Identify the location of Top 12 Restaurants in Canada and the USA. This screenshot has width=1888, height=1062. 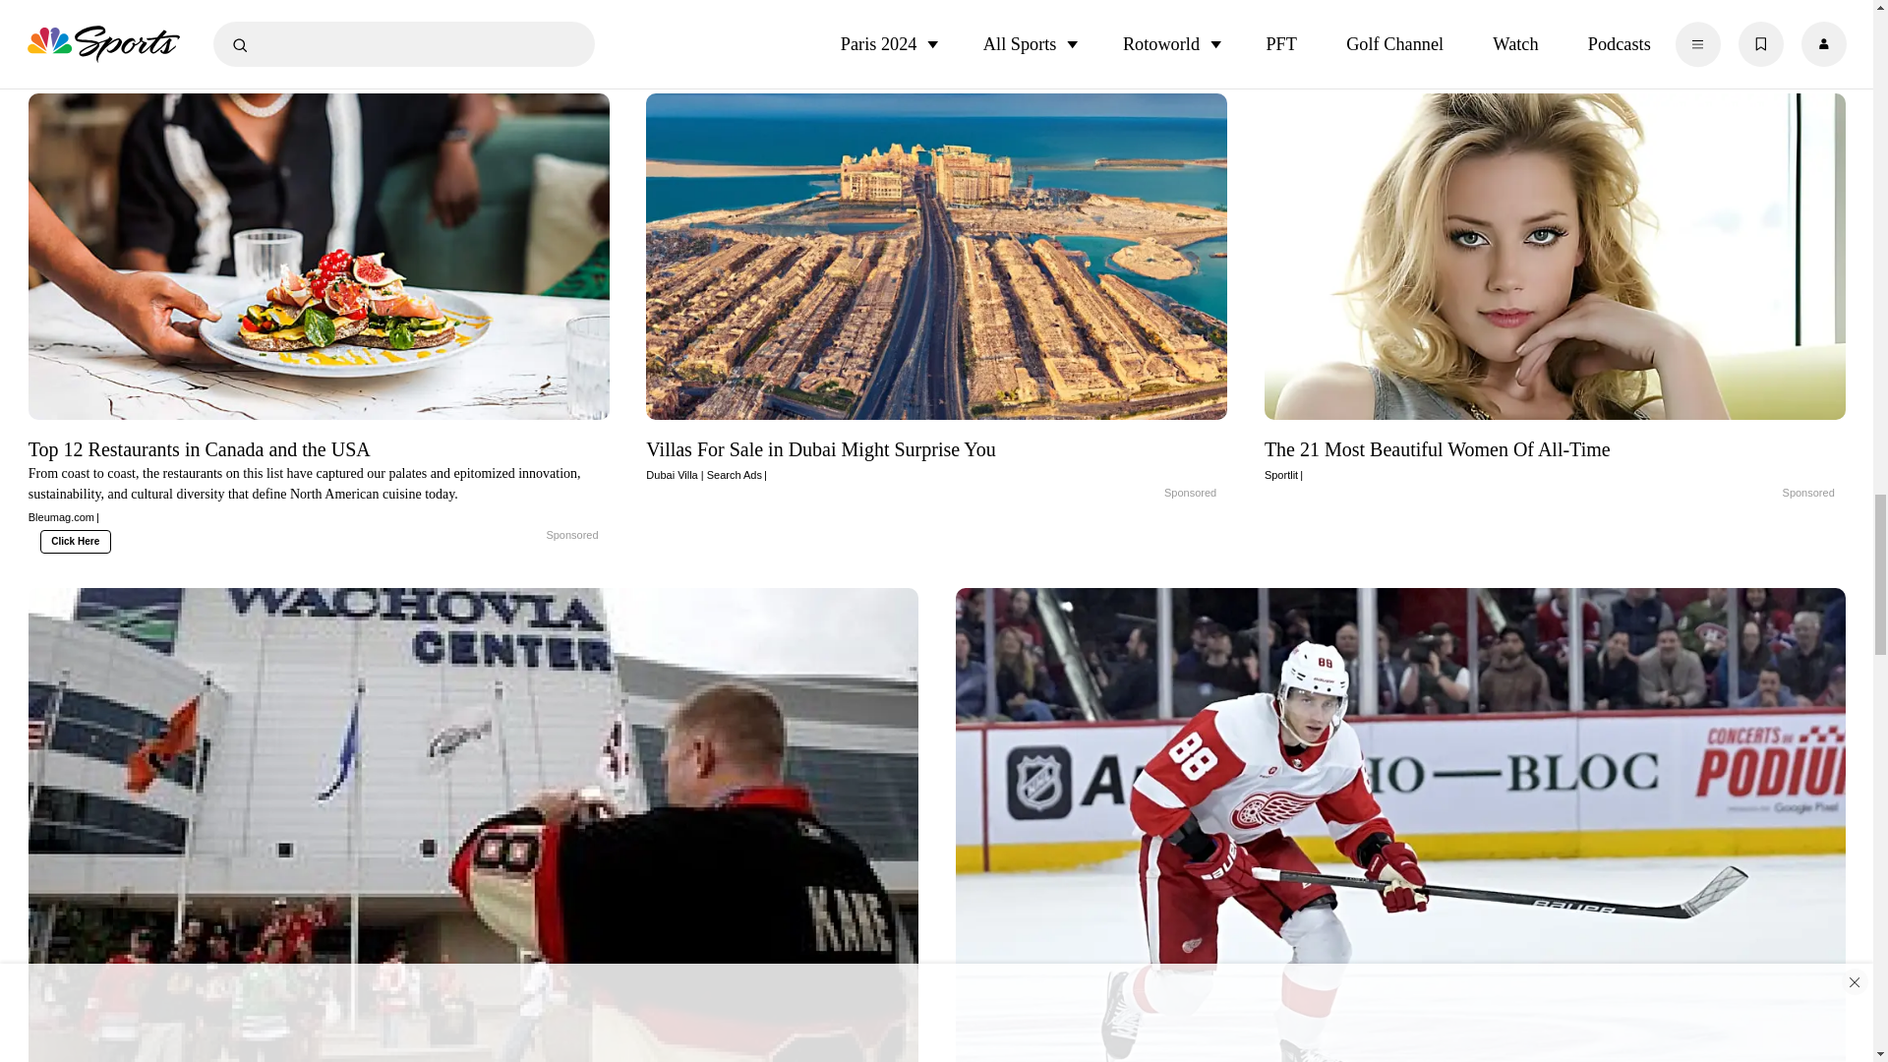
(525, 535).